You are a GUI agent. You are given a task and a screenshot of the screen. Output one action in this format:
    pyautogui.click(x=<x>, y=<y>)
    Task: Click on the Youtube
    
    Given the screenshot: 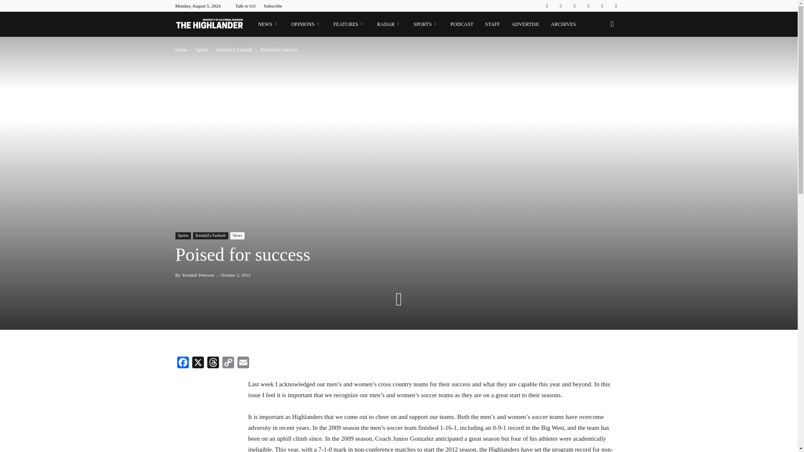 What is the action you would take?
    pyautogui.click(x=616, y=6)
    